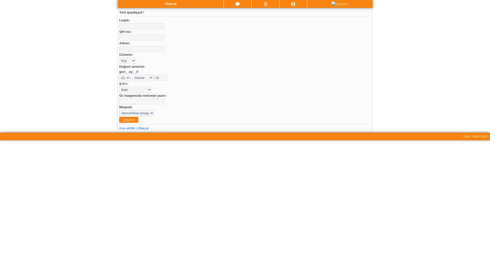  I want to click on Ana sehife, so click(127, 128).